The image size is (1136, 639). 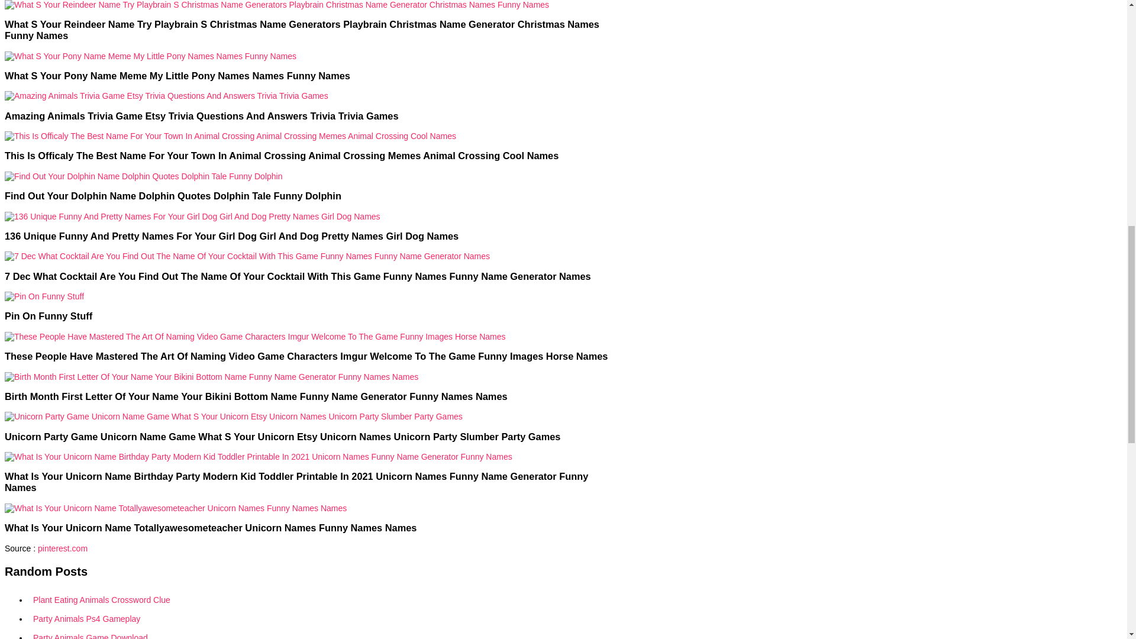 I want to click on Plant Eating Animals Crossword Clue, so click(x=319, y=600).